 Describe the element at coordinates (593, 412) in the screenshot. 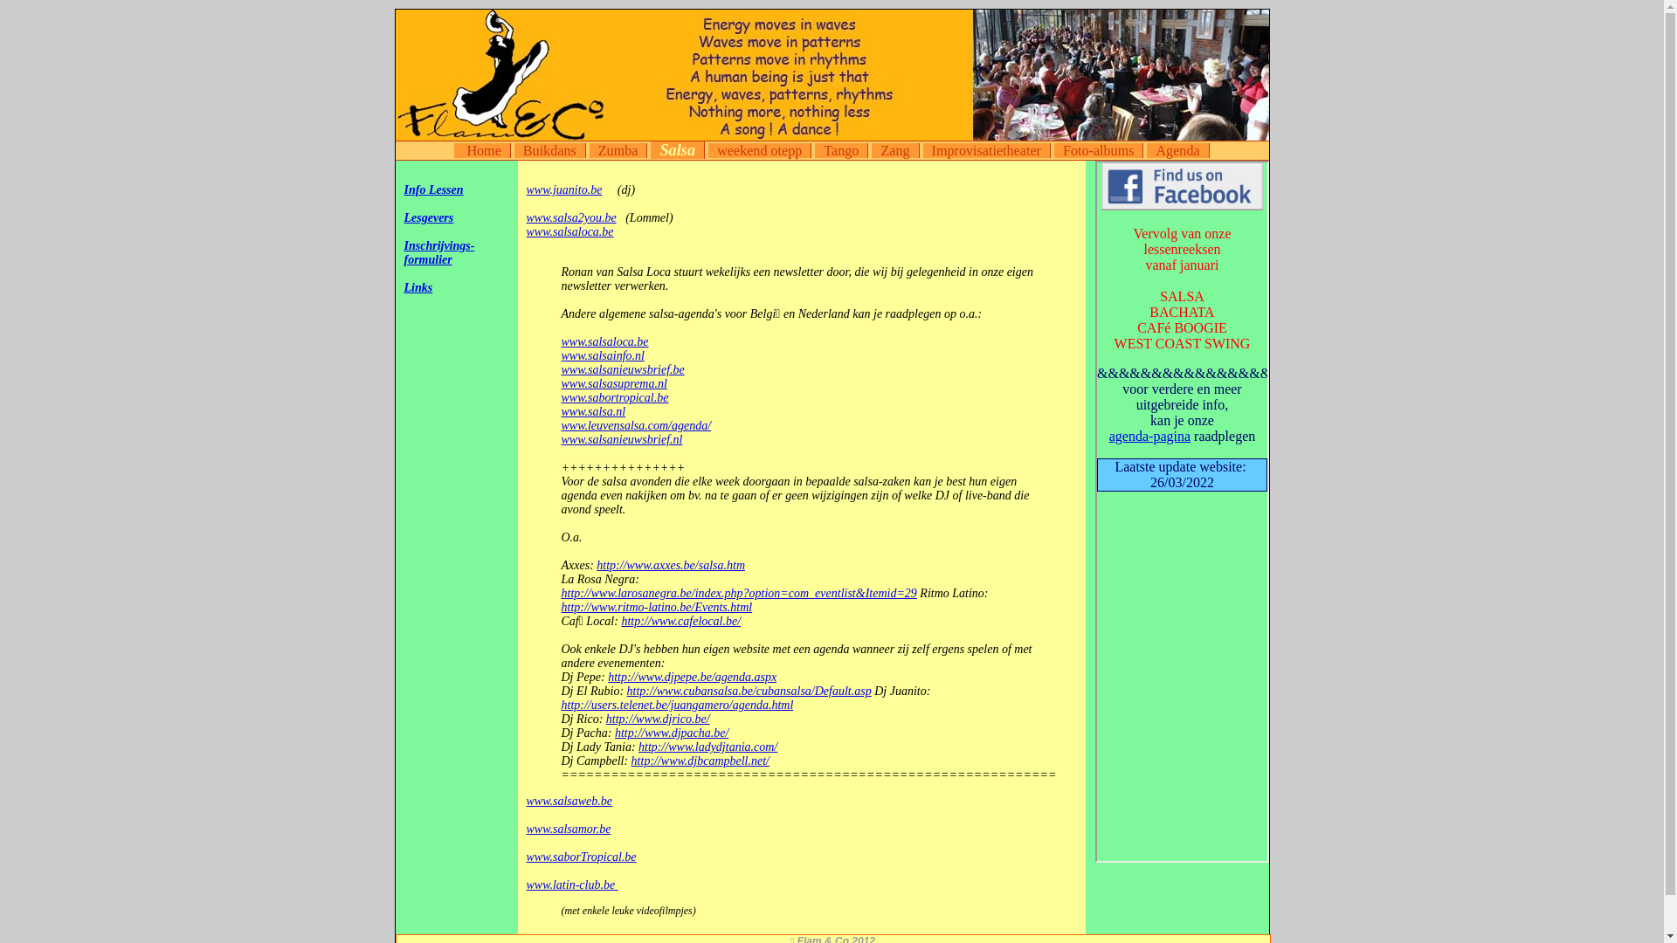

I see `www.salsa.nl` at that location.